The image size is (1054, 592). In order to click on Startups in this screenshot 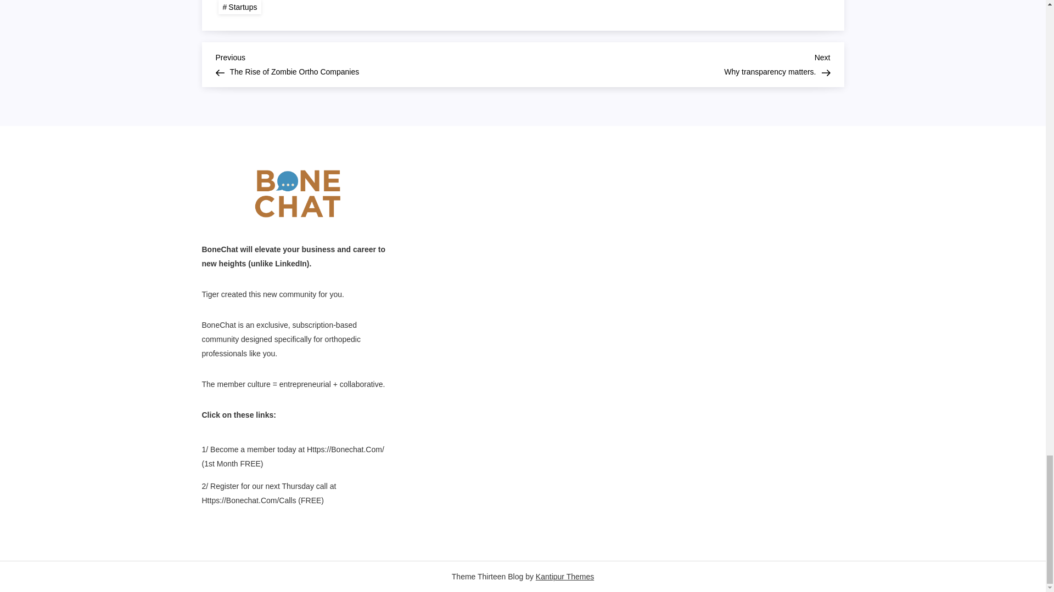, I will do `click(369, 63)`.